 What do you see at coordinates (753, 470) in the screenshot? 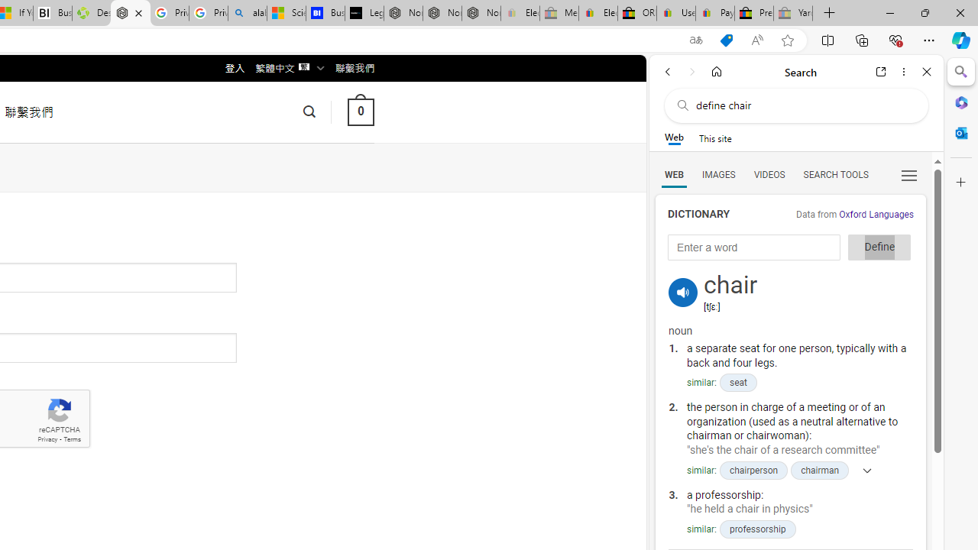
I see `chairperson` at bounding box center [753, 470].